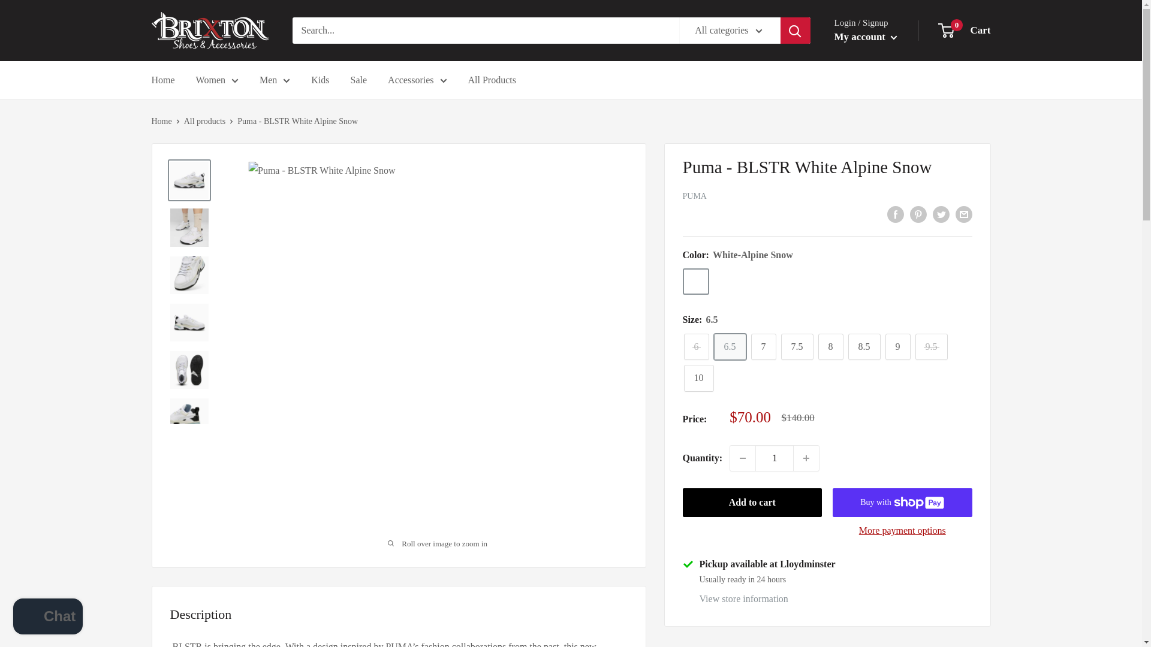  I want to click on 10, so click(698, 379).